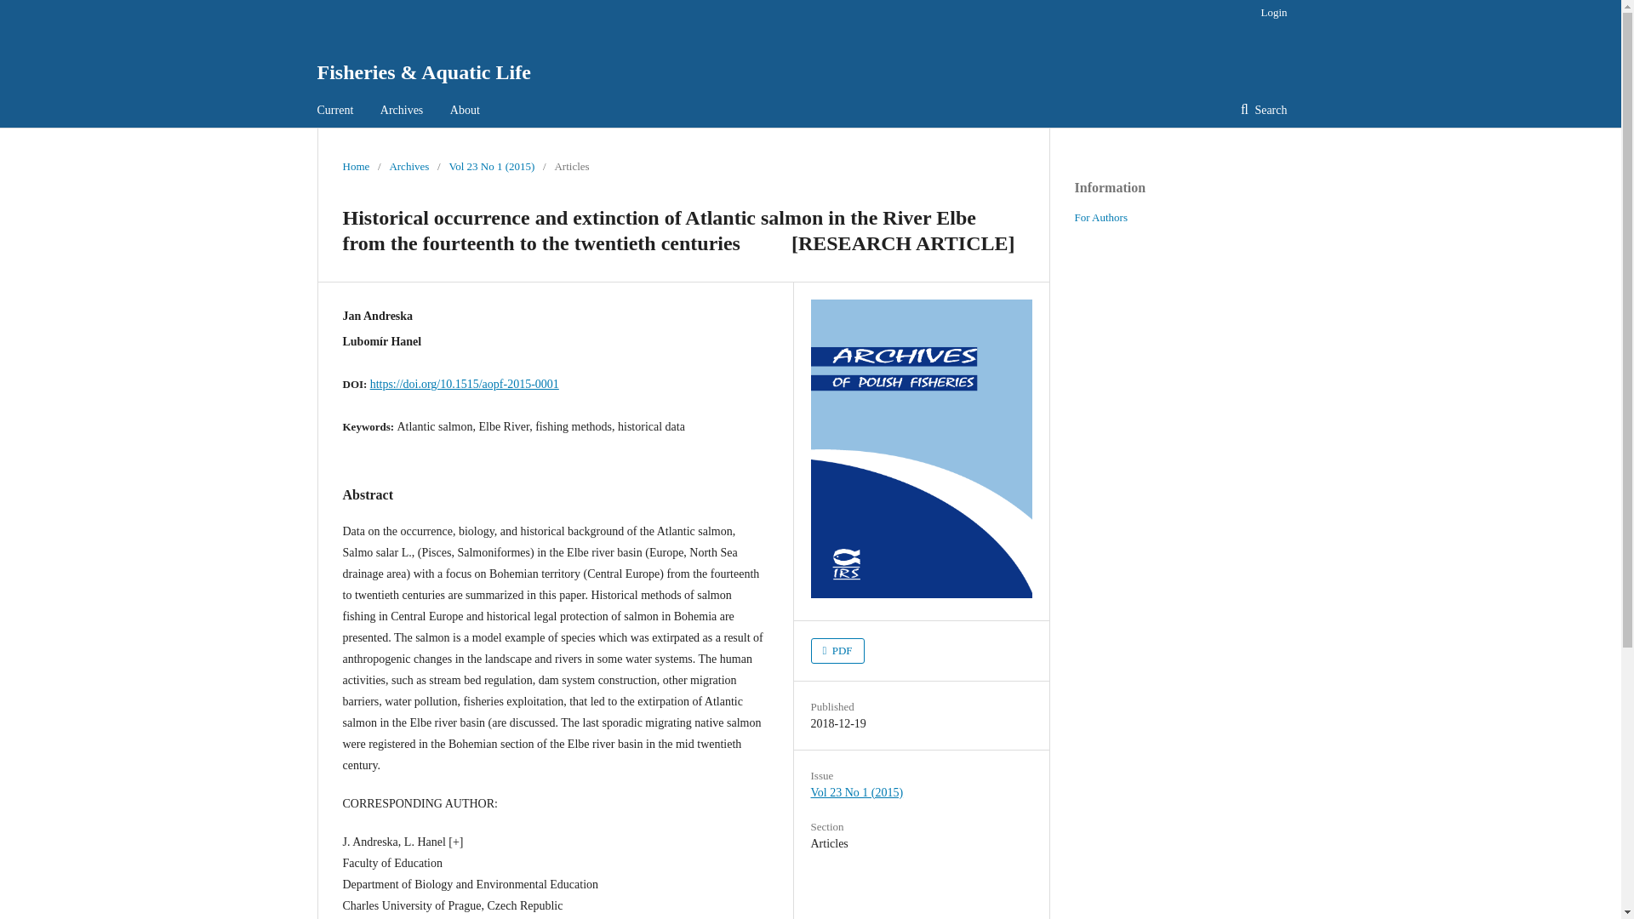  Describe the element at coordinates (1269, 13) in the screenshot. I see `Login` at that location.